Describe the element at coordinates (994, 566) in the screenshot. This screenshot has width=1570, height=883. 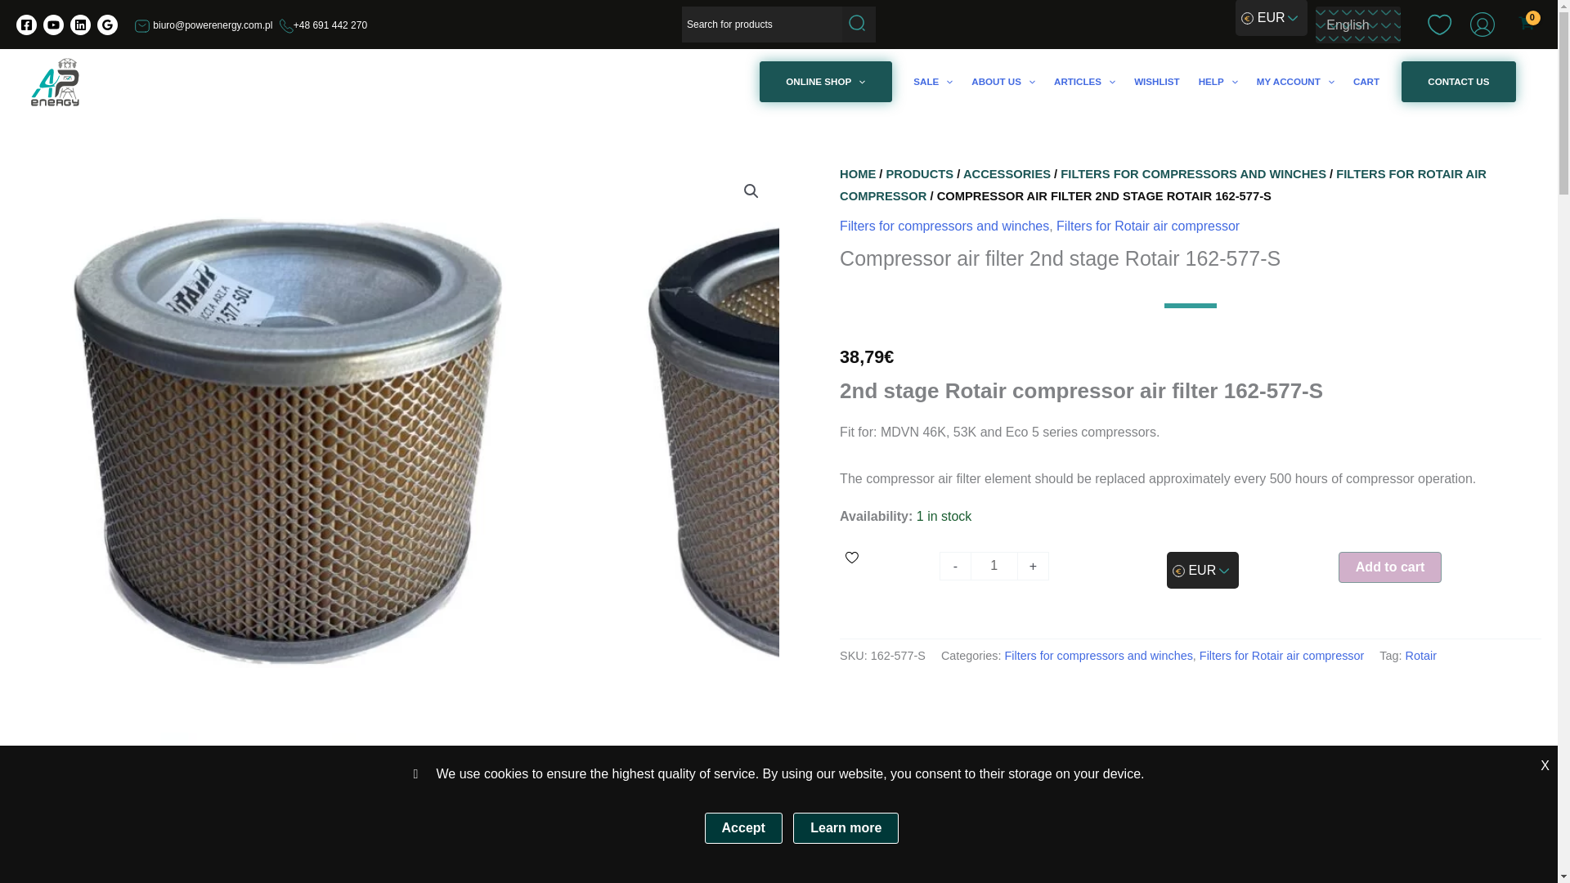
I see `1` at that location.